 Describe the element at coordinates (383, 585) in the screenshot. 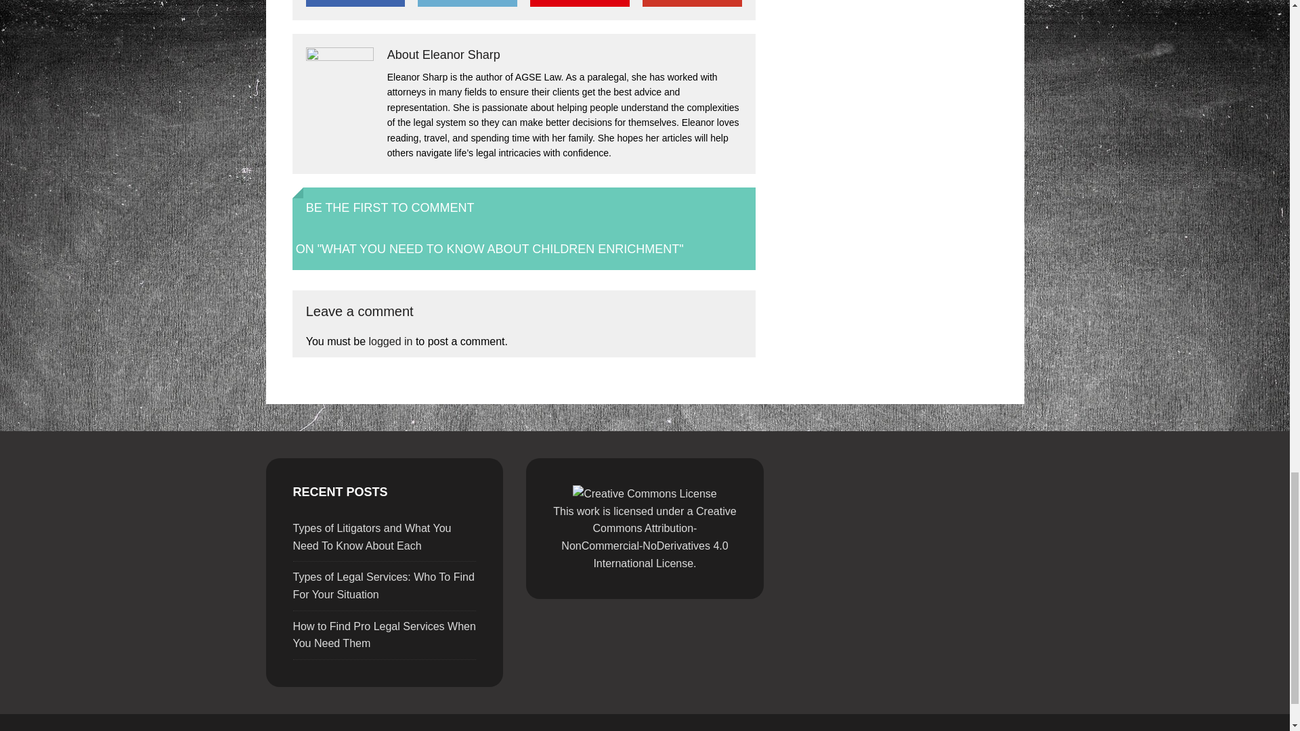

I see `Types of Legal Services: Who To Find For Your Situation` at that location.